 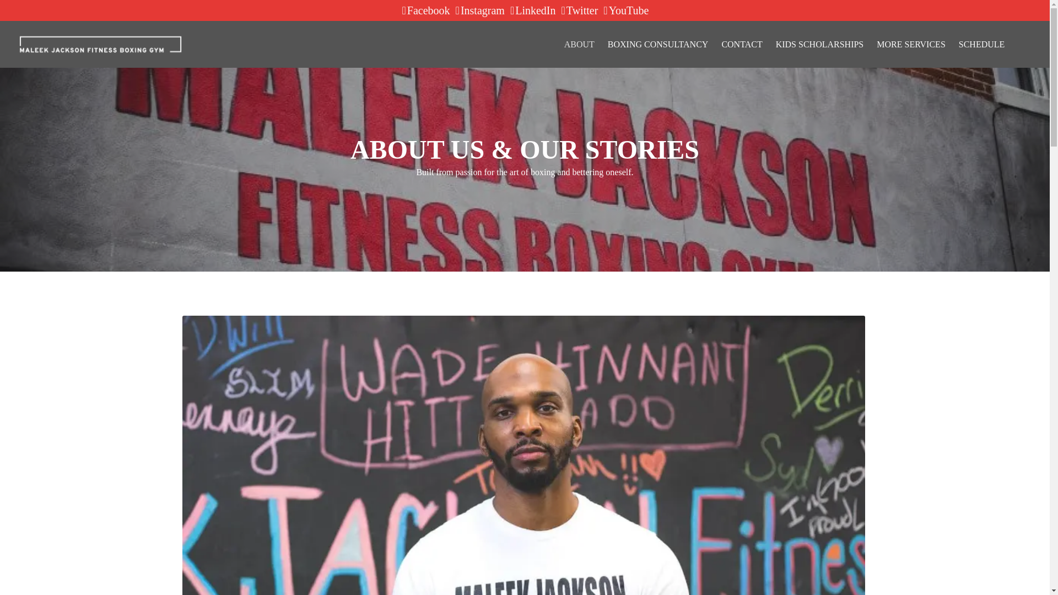 What do you see at coordinates (911, 44) in the screenshot?
I see `MORE SERVICES` at bounding box center [911, 44].